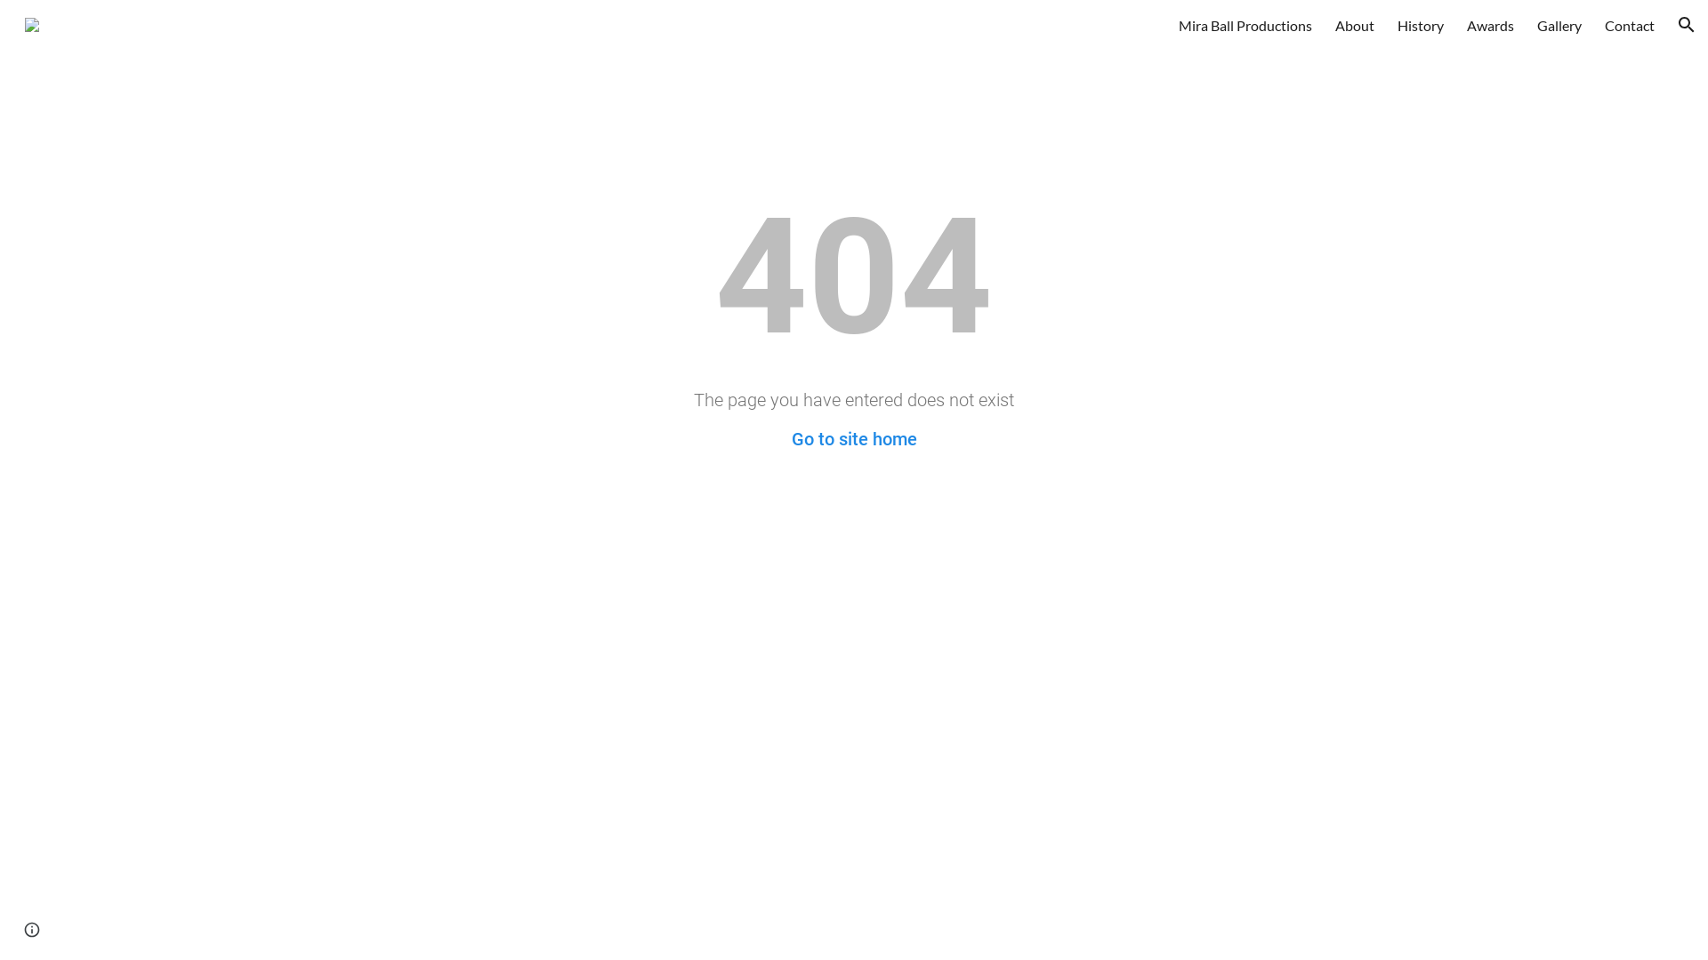  I want to click on Mira Ball Productions, so click(1245, 25).